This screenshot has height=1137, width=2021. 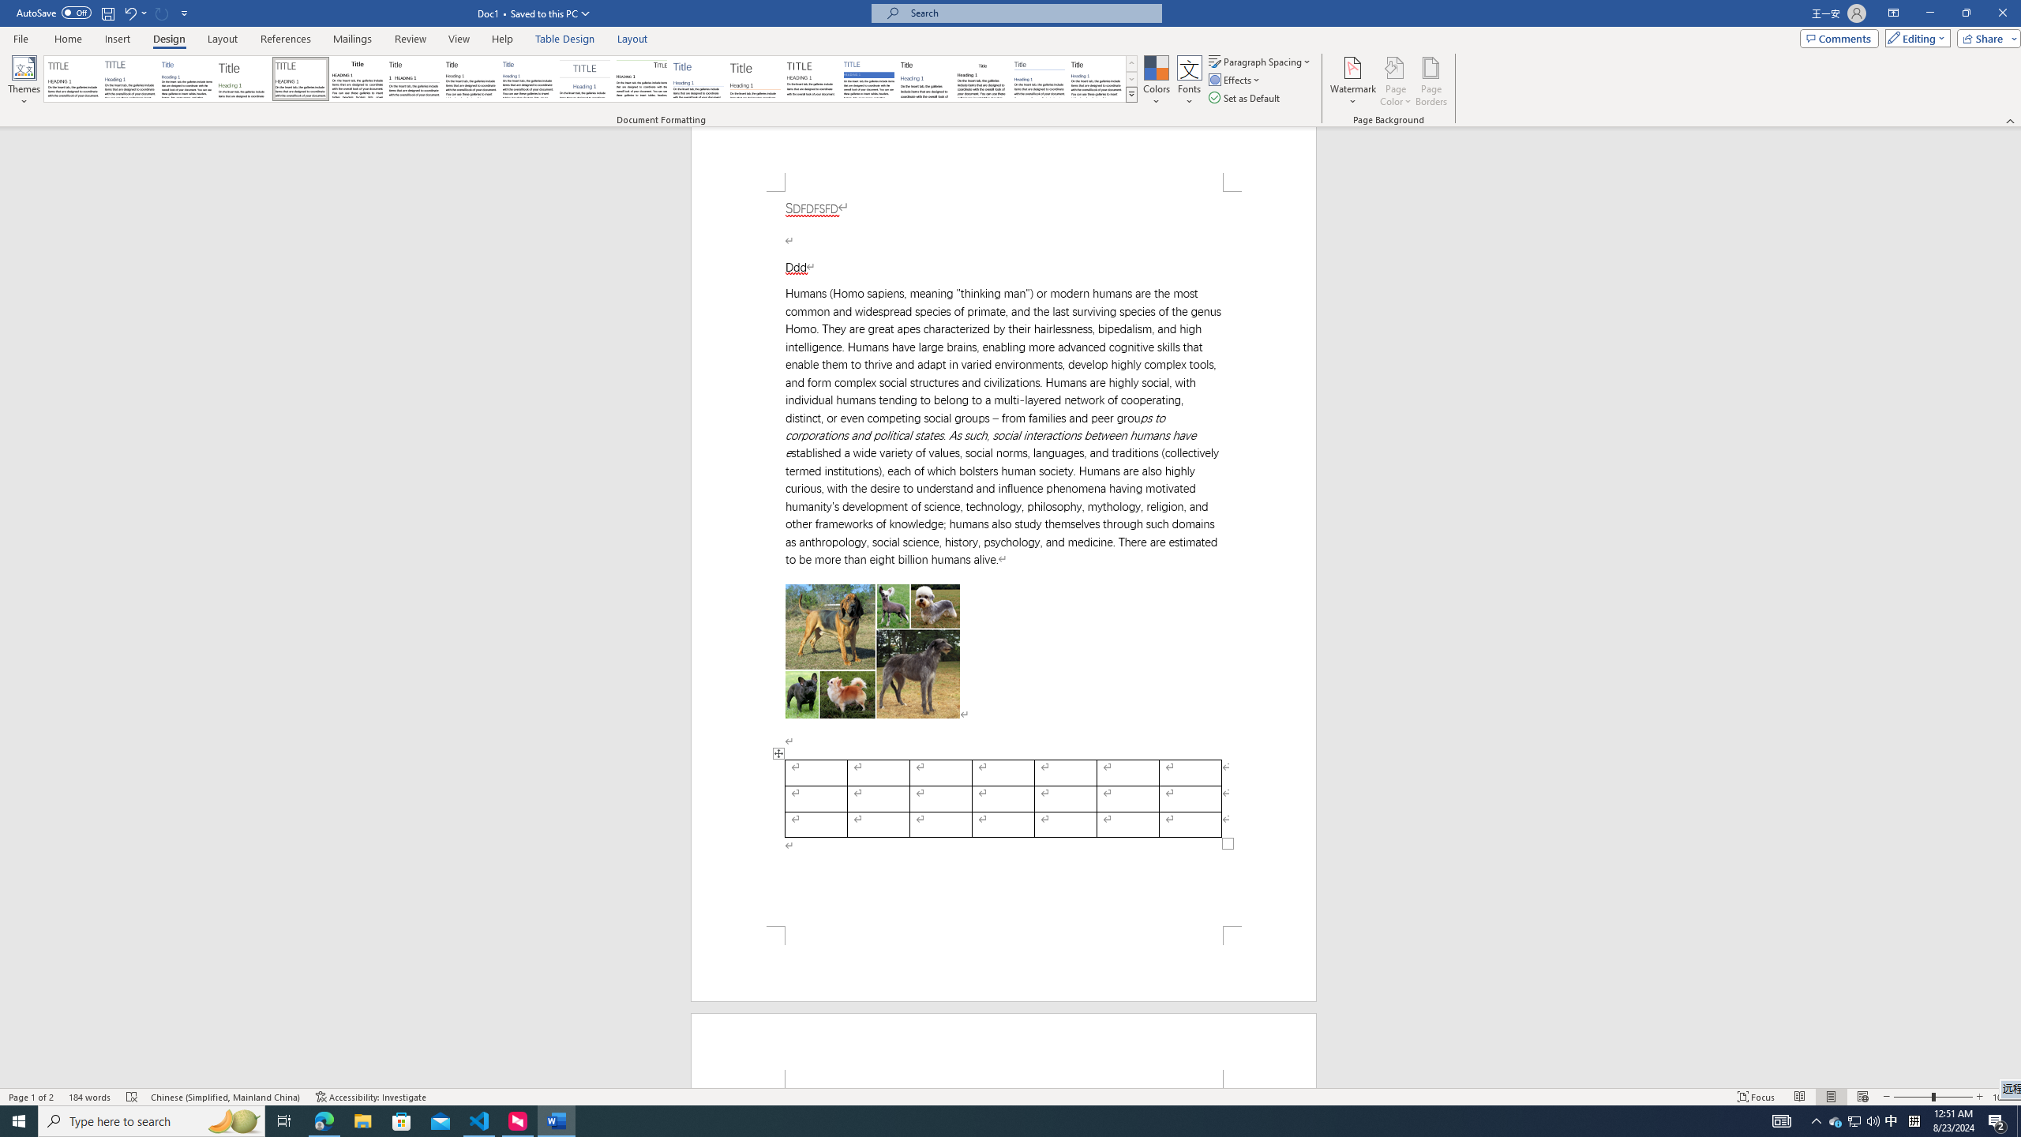 I want to click on Word 2010, so click(x=1040, y=79).